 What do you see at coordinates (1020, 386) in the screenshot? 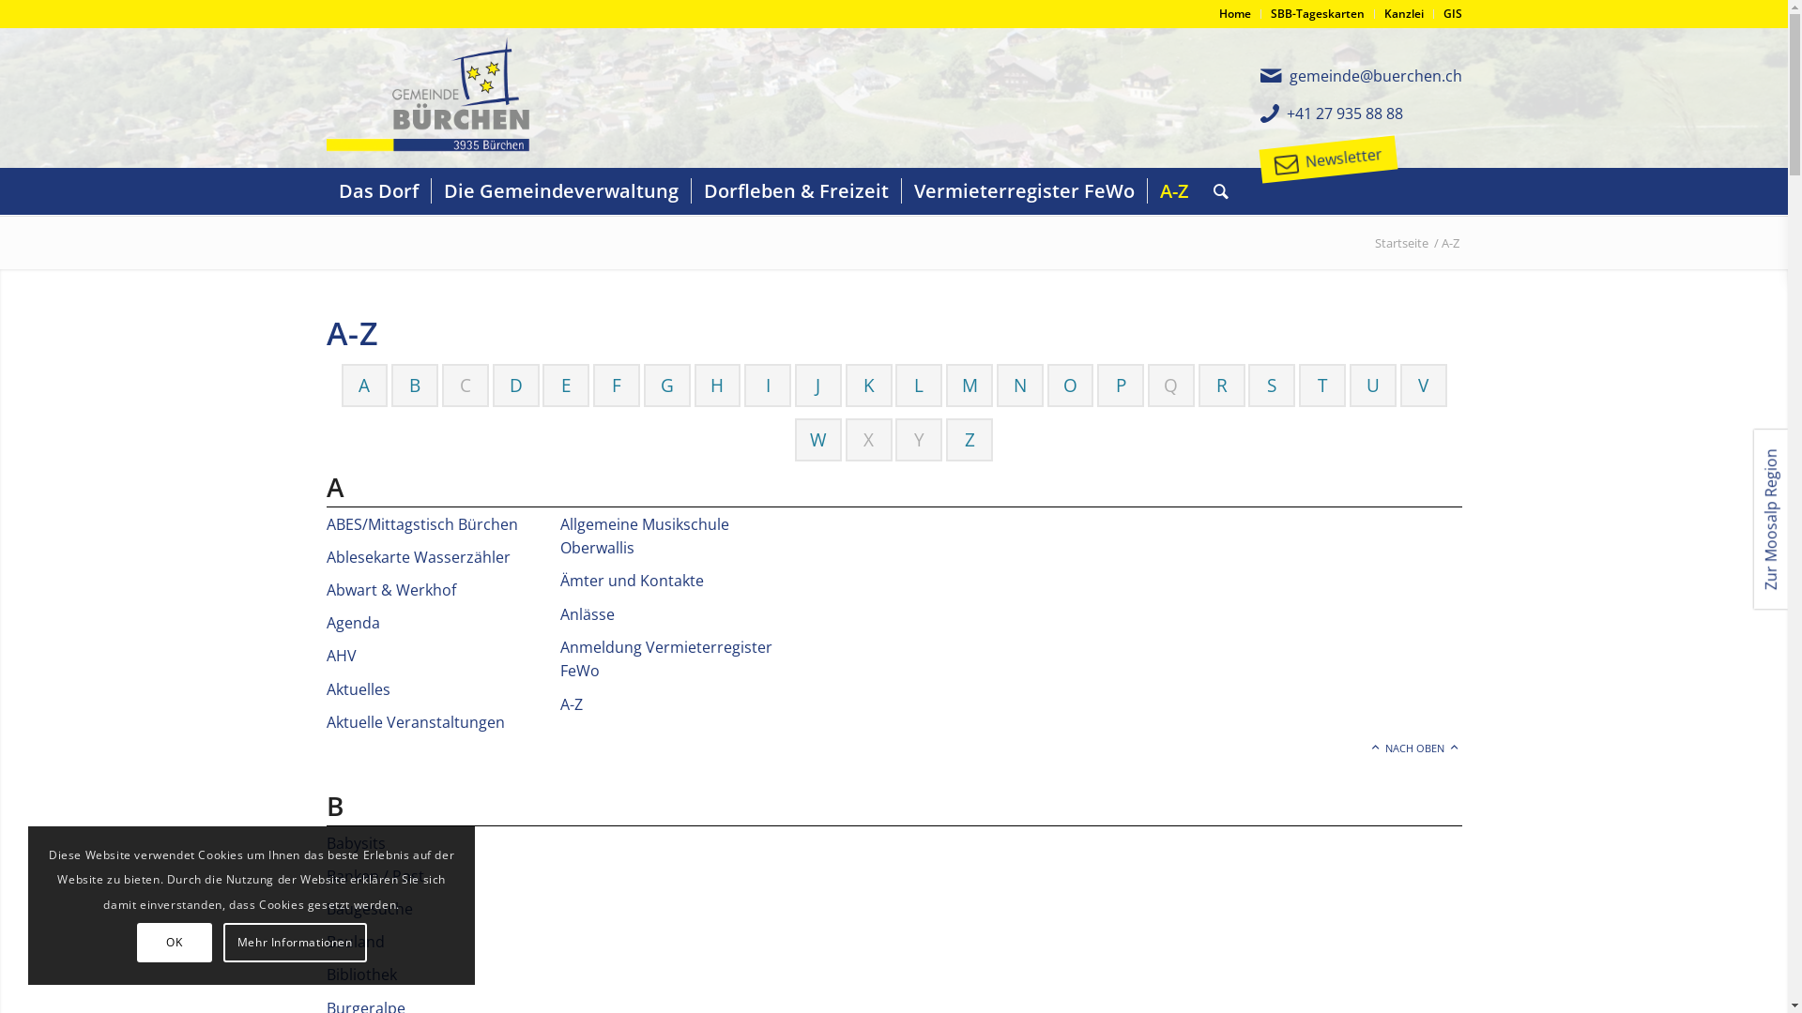
I see `N` at bounding box center [1020, 386].